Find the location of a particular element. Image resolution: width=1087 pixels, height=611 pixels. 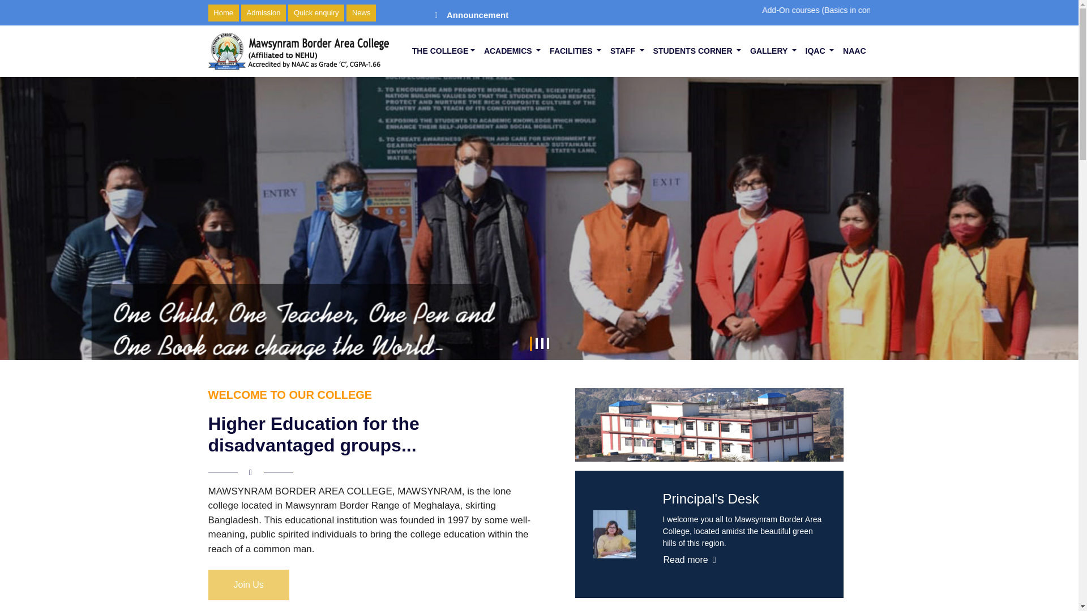

Home is located at coordinates (224, 12).